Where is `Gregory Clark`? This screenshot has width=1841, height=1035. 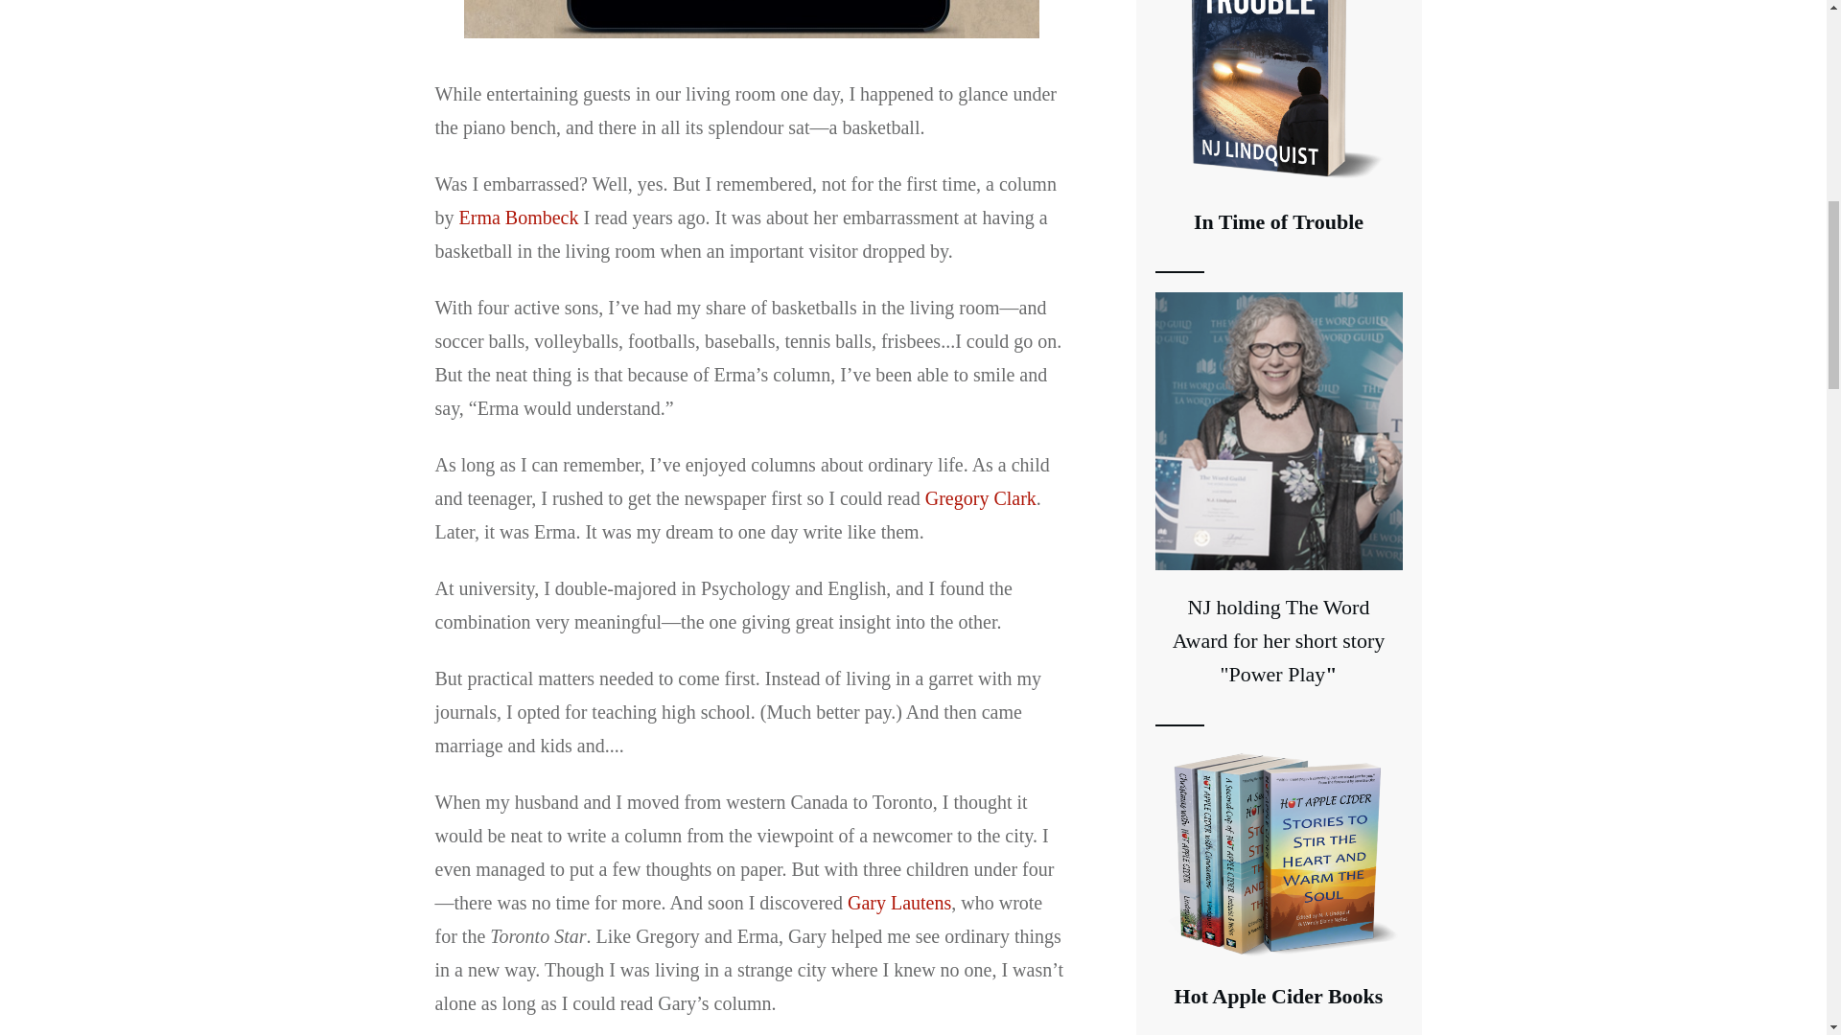 Gregory Clark is located at coordinates (980, 498).